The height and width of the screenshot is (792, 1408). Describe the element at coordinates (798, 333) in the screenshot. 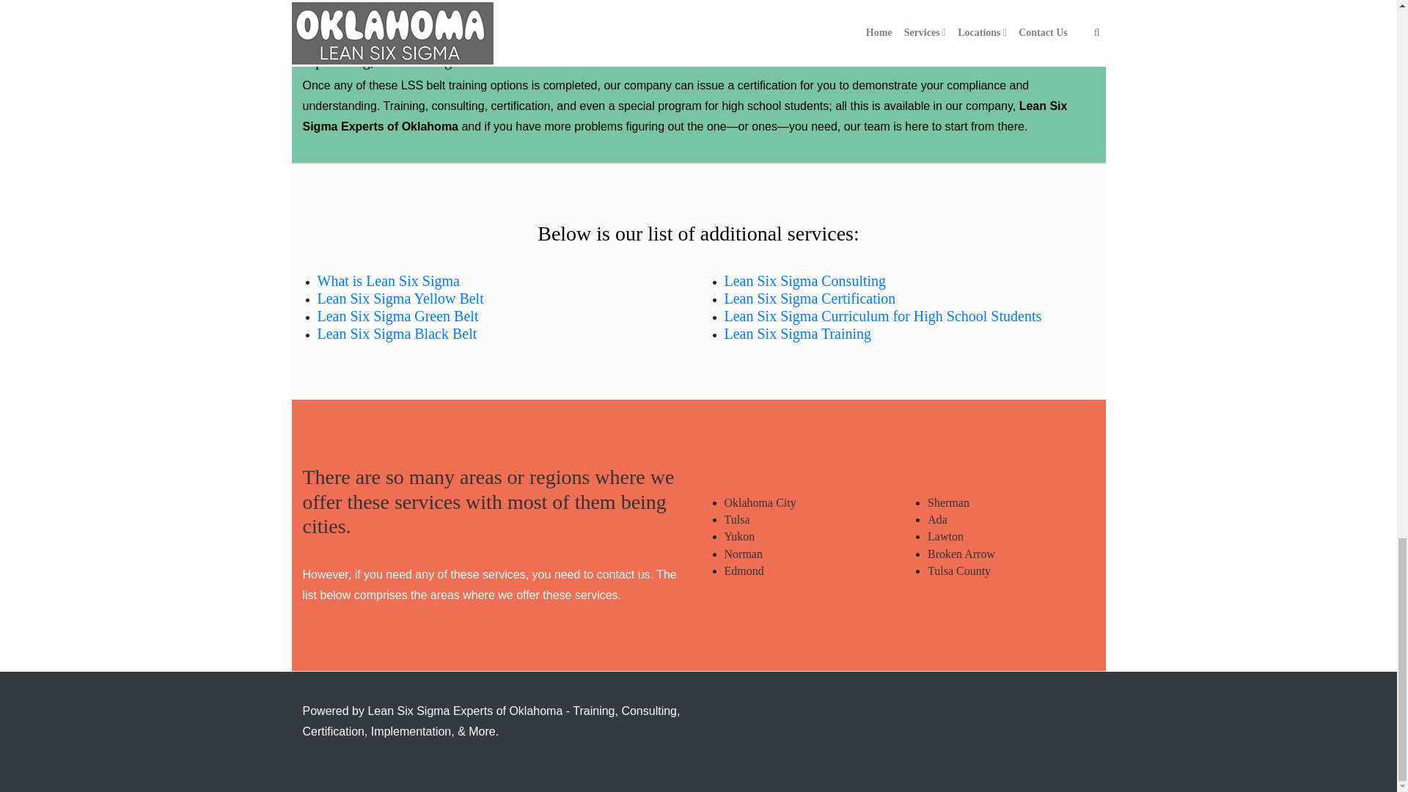

I see `Lean Six Sigma Training` at that location.